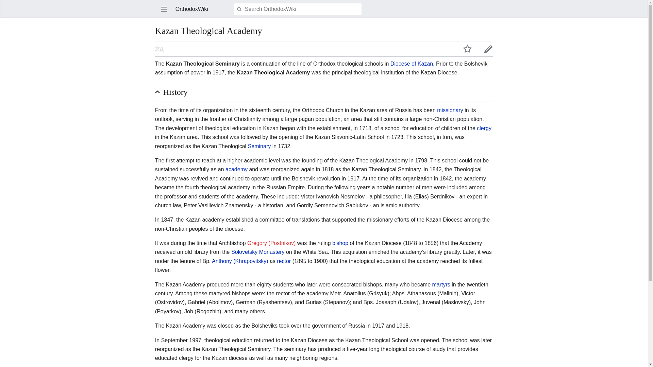 The image size is (653, 367). I want to click on clergy, so click(484, 128).